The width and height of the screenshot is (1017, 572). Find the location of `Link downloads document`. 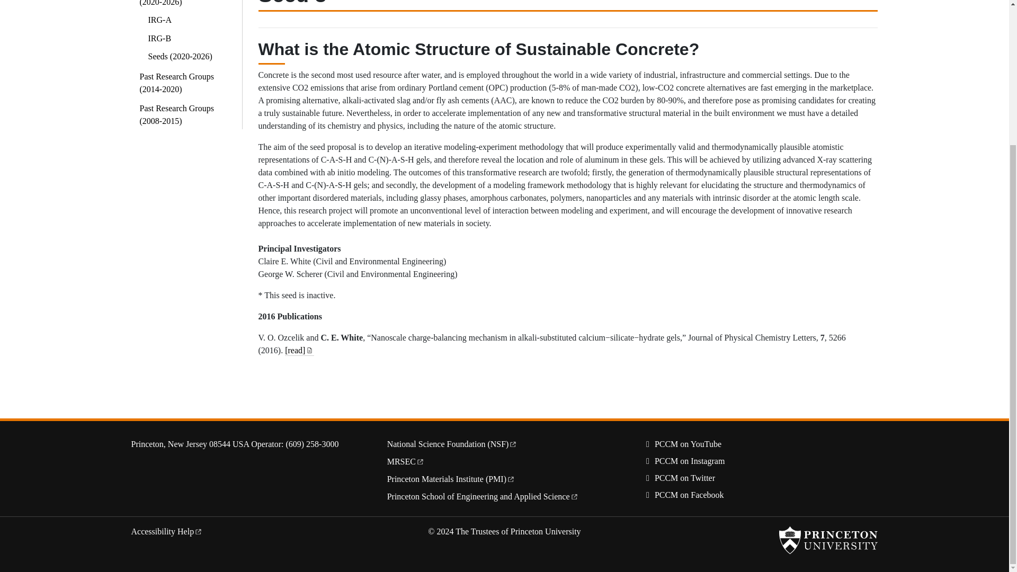

Link downloads document is located at coordinates (309, 350).